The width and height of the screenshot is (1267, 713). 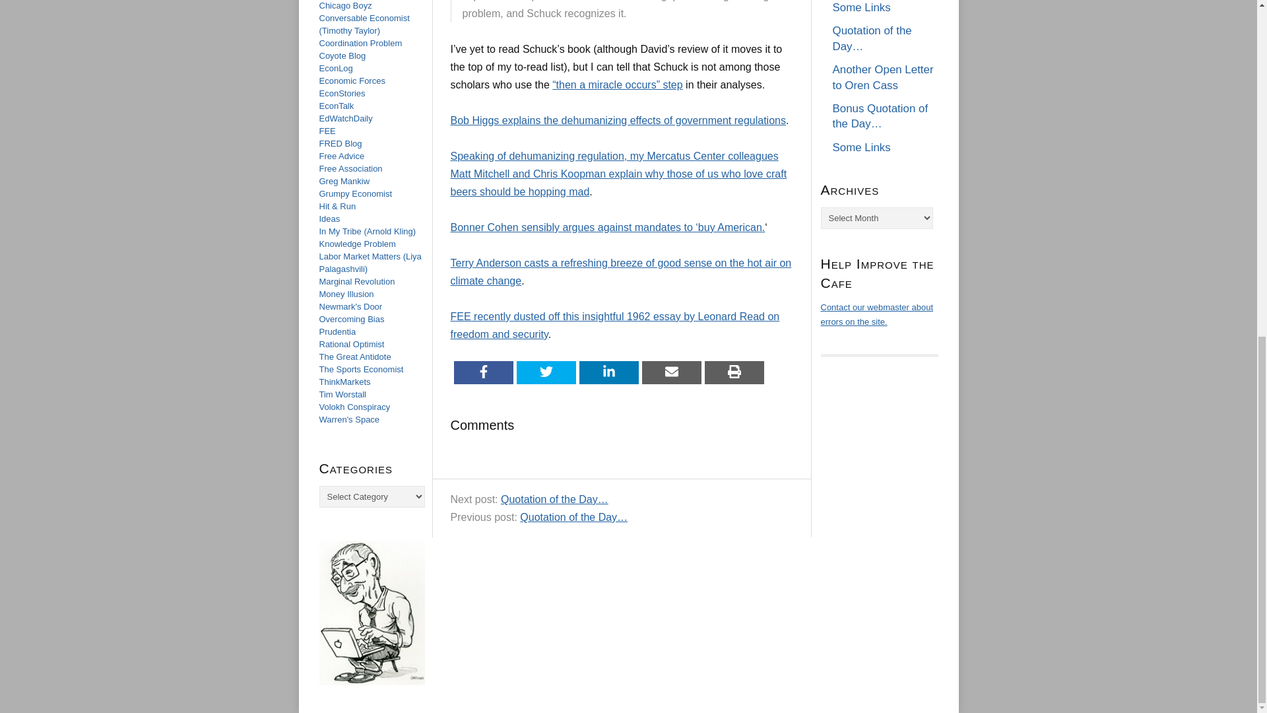 What do you see at coordinates (346, 118) in the screenshot?
I see `EdWatchDaily` at bounding box center [346, 118].